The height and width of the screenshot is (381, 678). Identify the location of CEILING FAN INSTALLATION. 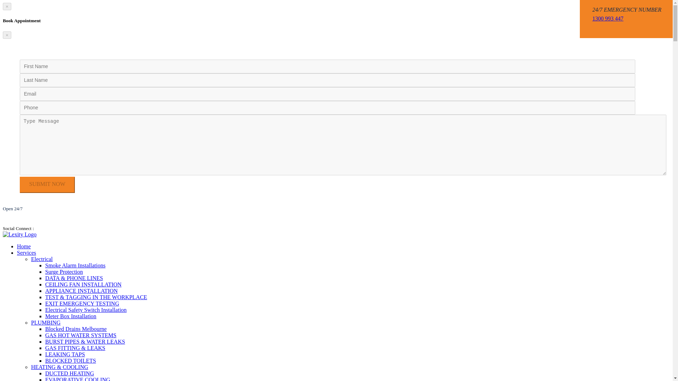
(83, 284).